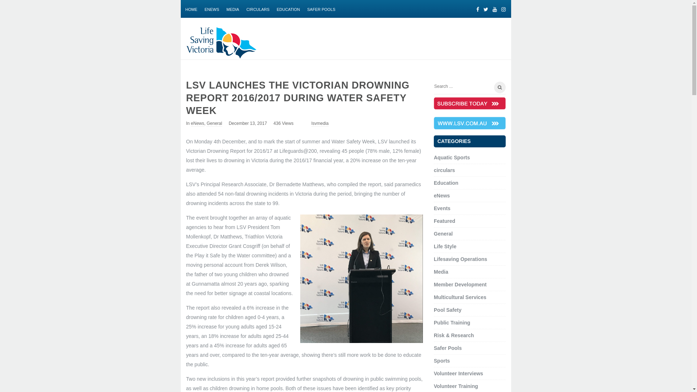 Image resolution: width=697 pixels, height=392 pixels. Describe the element at coordinates (458, 373) in the screenshot. I see `Volunteer Interviews` at that location.